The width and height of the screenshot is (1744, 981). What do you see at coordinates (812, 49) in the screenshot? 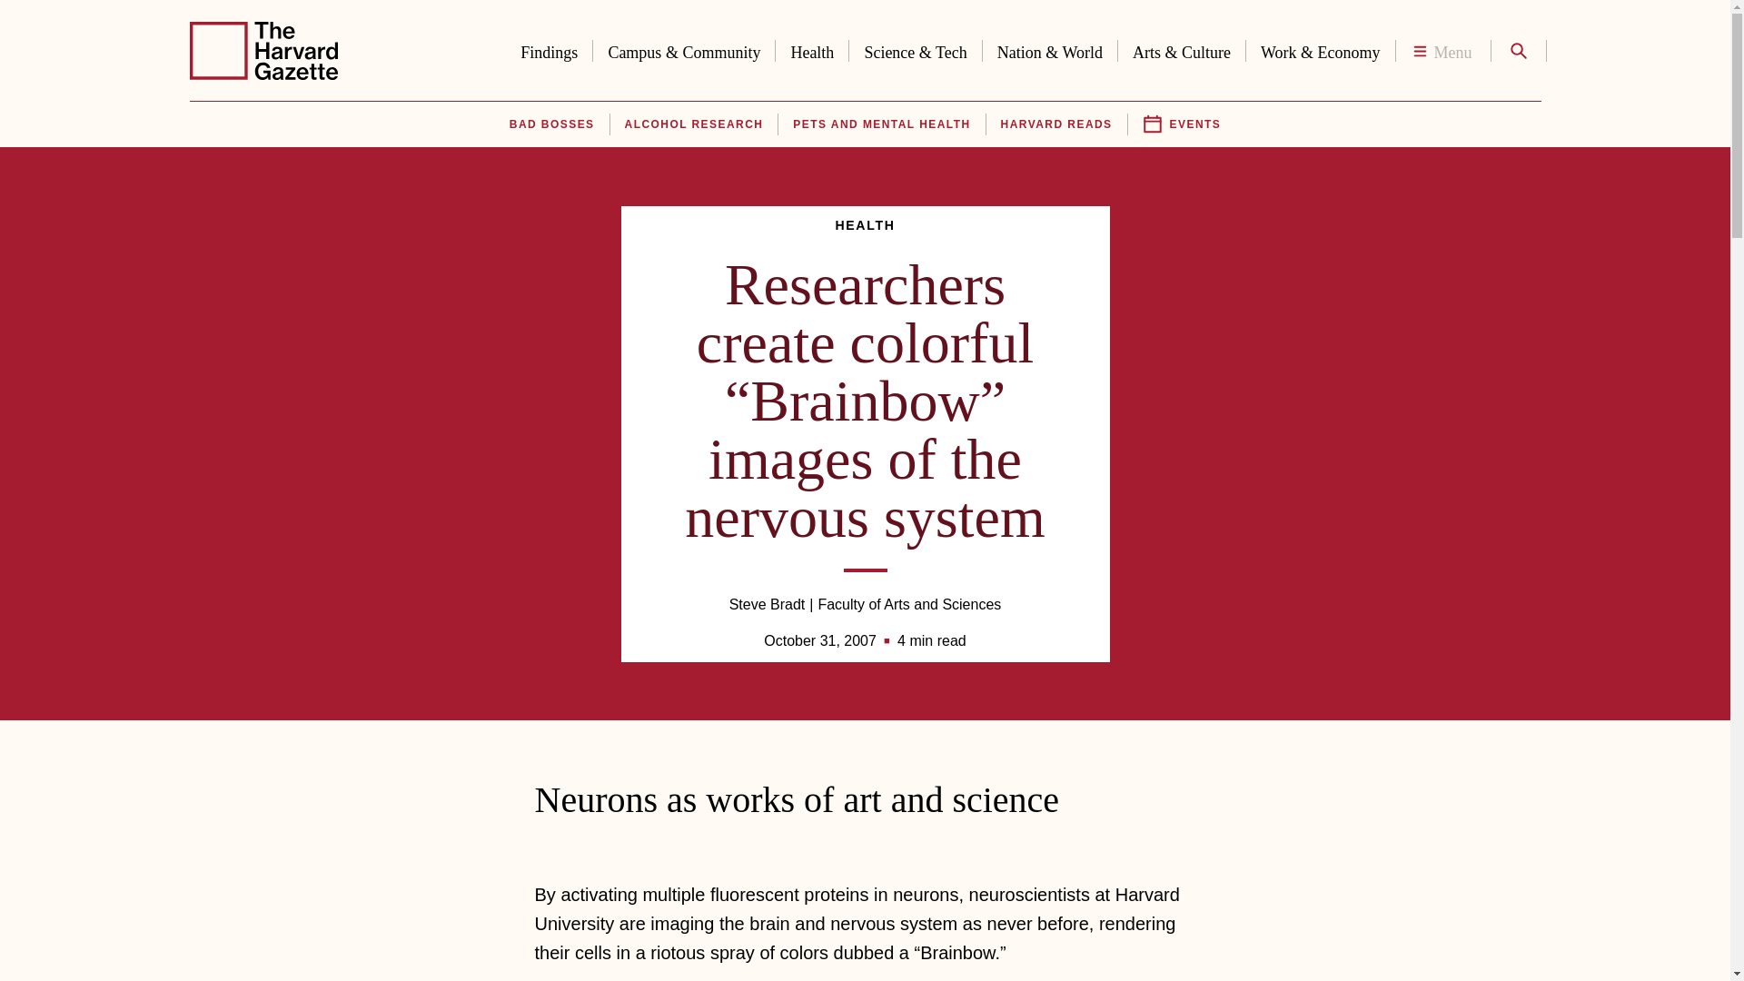
I see `Health` at bounding box center [812, 49].